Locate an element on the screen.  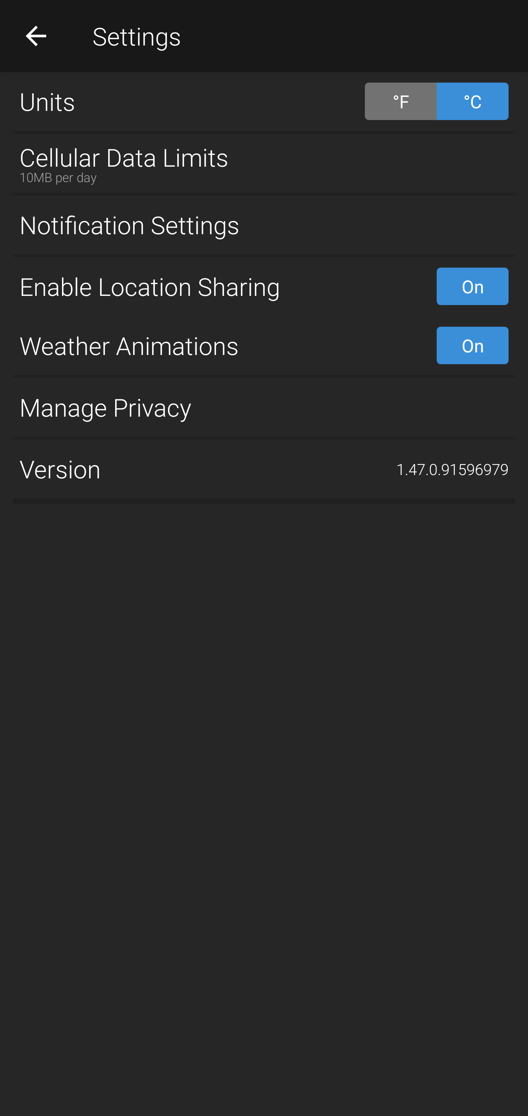
Notification Settings is located at coordinates (264, 225).